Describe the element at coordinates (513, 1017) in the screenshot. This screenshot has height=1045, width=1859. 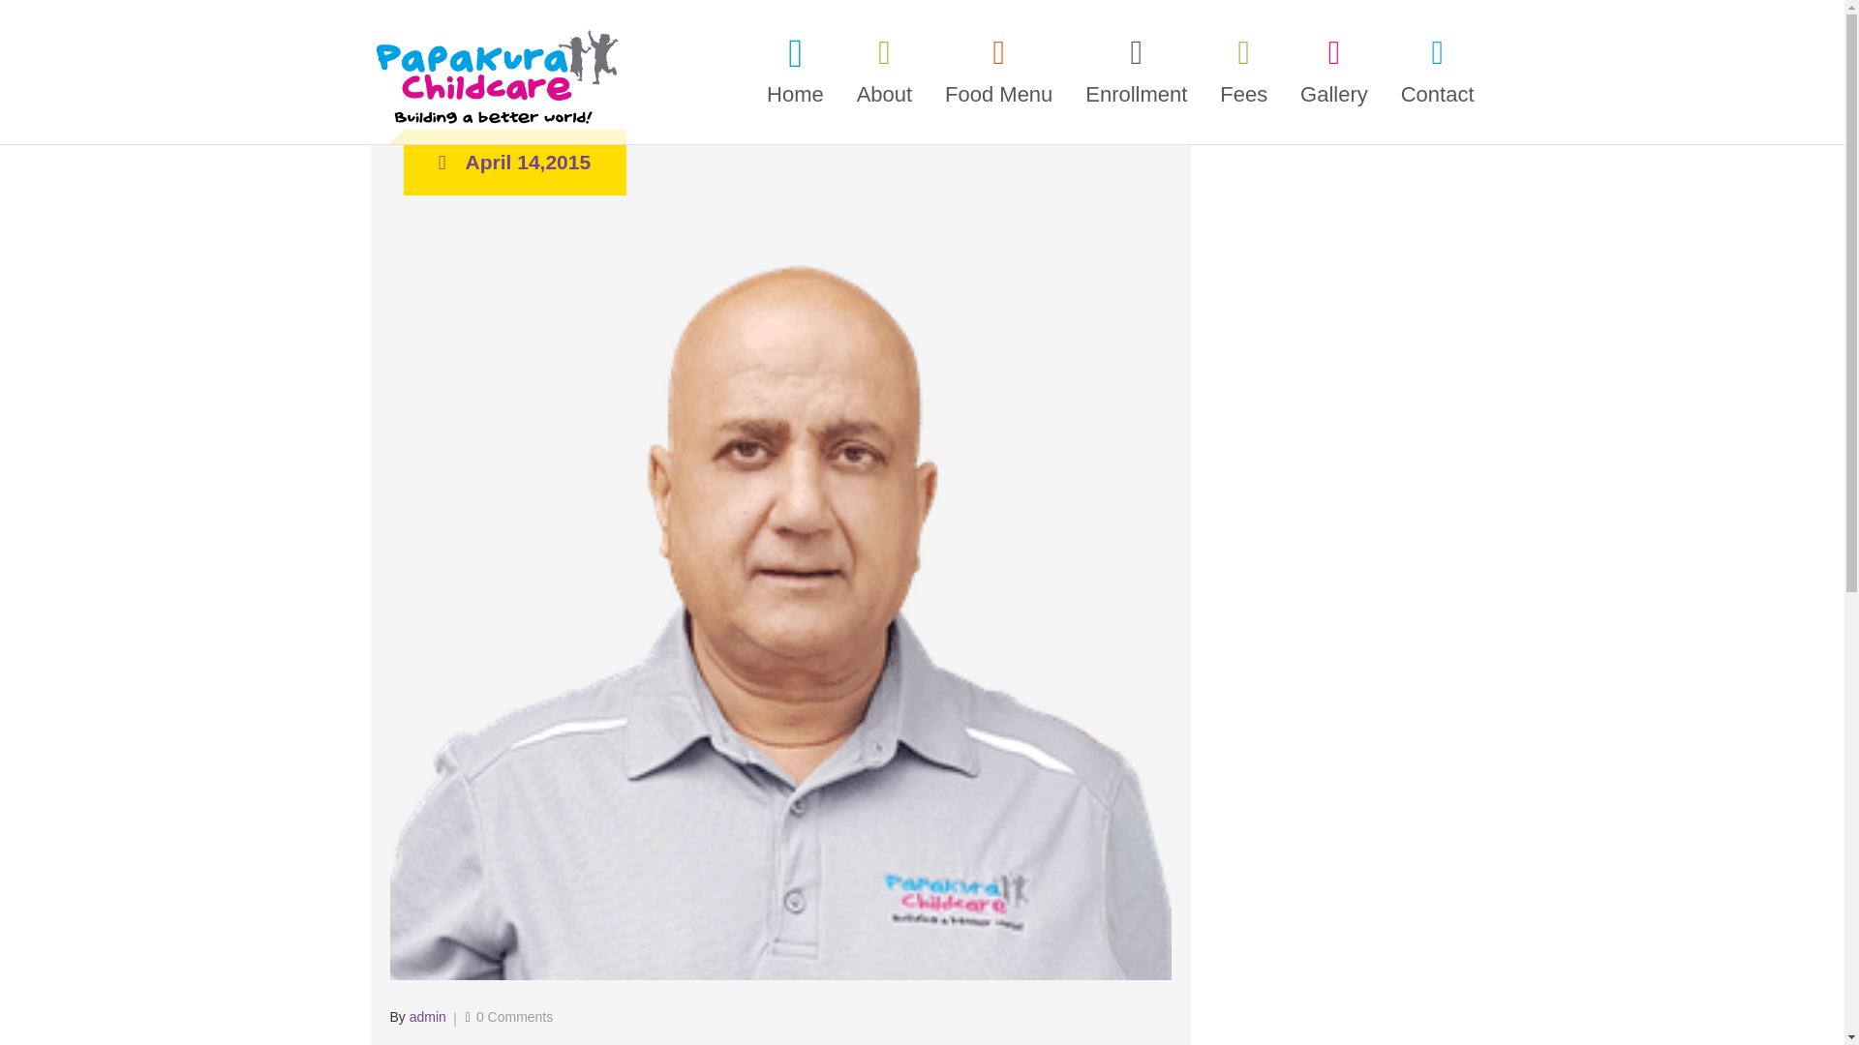
I see `0 Comments` at that location.